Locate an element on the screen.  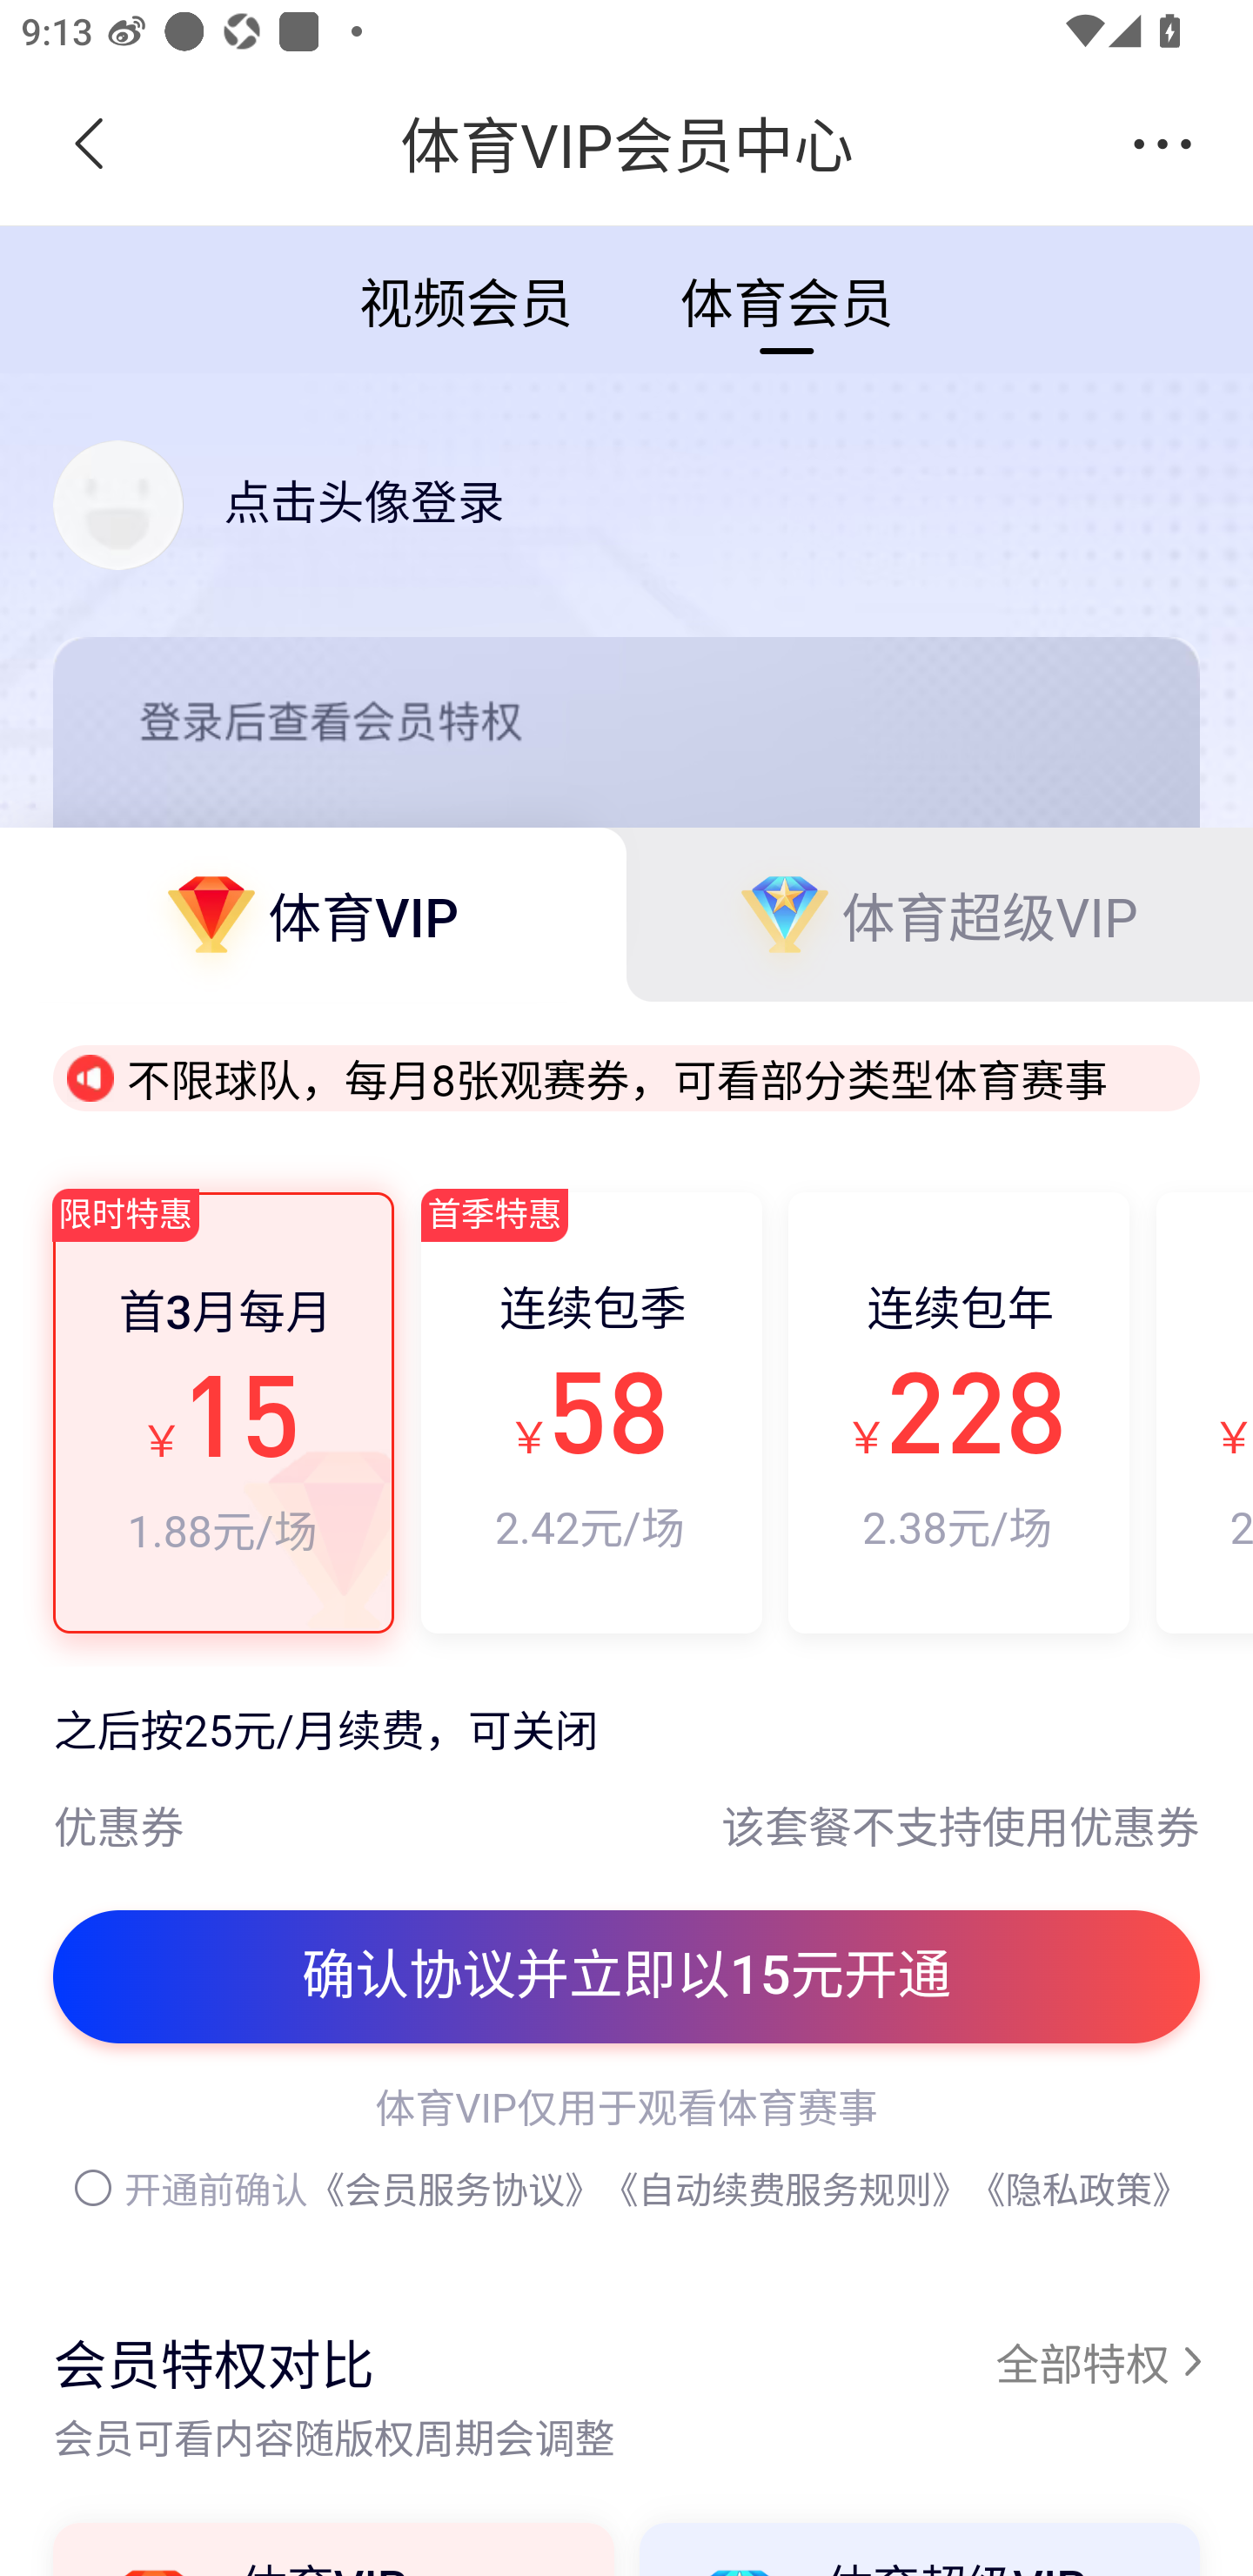
体育VIP会员中心 is located at coordinates (626, 145).